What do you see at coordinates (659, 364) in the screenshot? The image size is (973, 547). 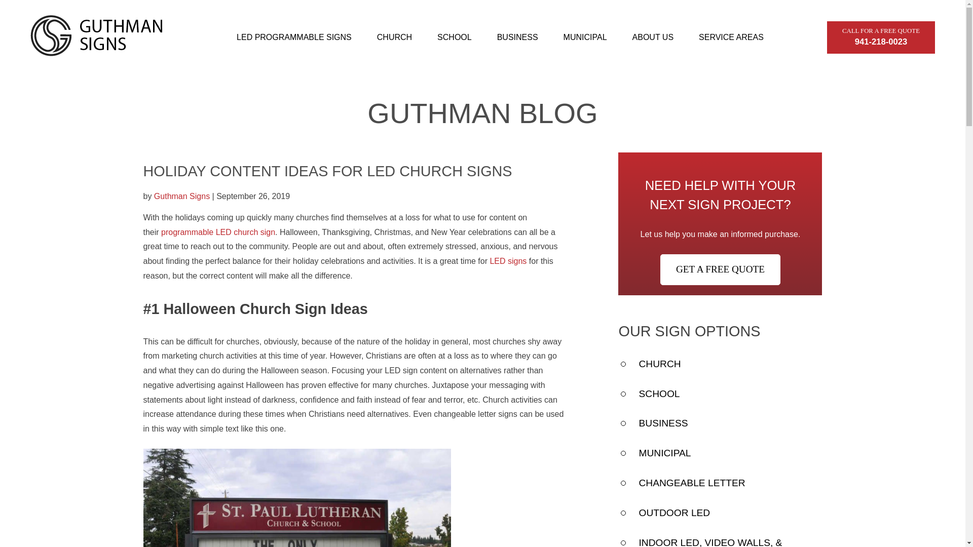 I see `ABOUT US` at bounding box center [659, 364].